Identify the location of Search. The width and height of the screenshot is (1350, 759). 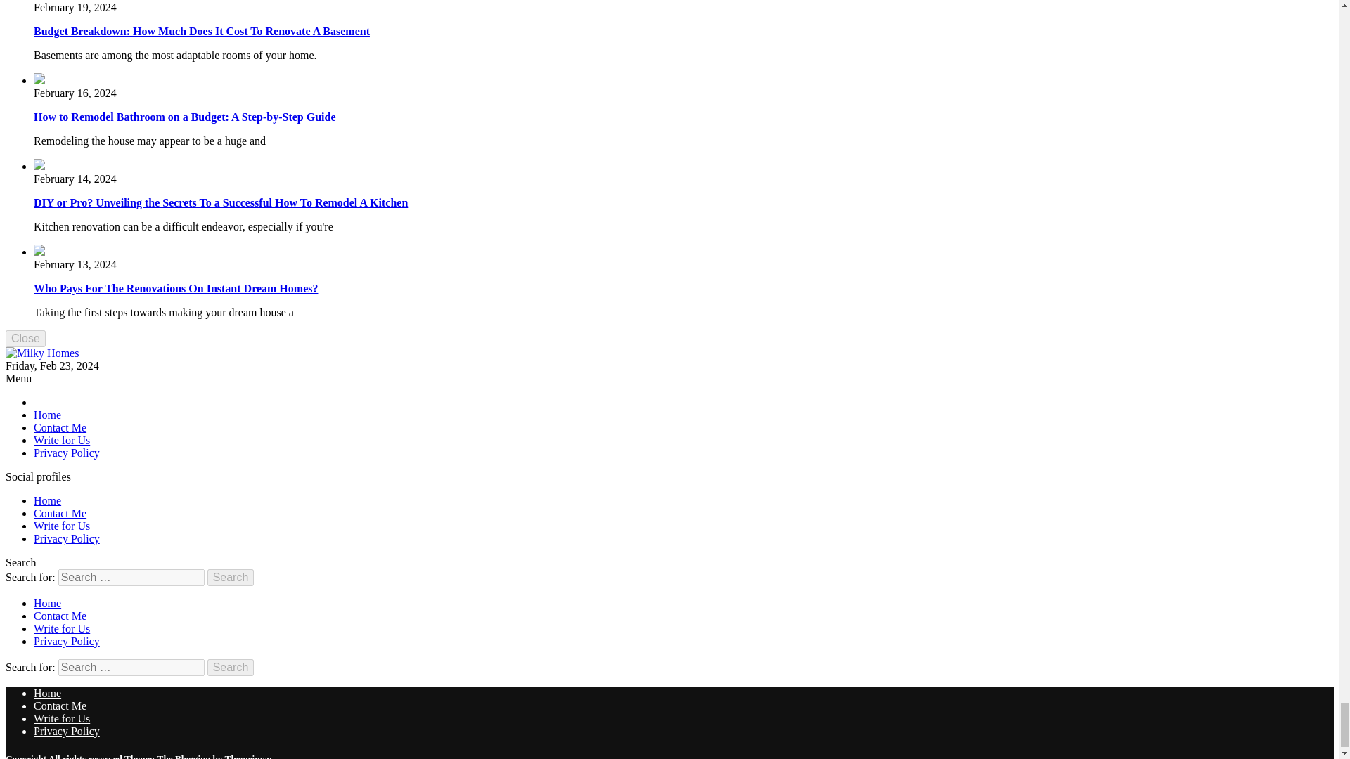
(231, 668).